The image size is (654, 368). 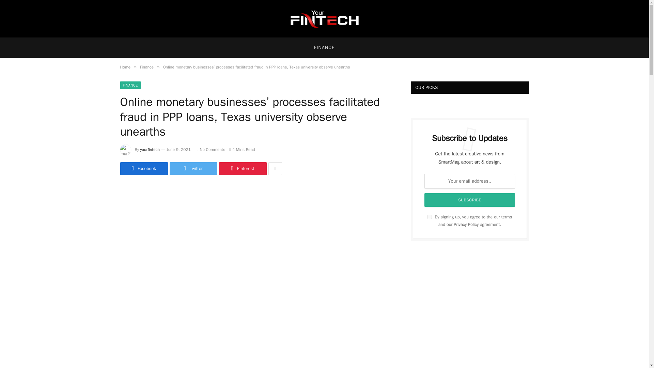 I want to click on on, so click(x=430, y=217).